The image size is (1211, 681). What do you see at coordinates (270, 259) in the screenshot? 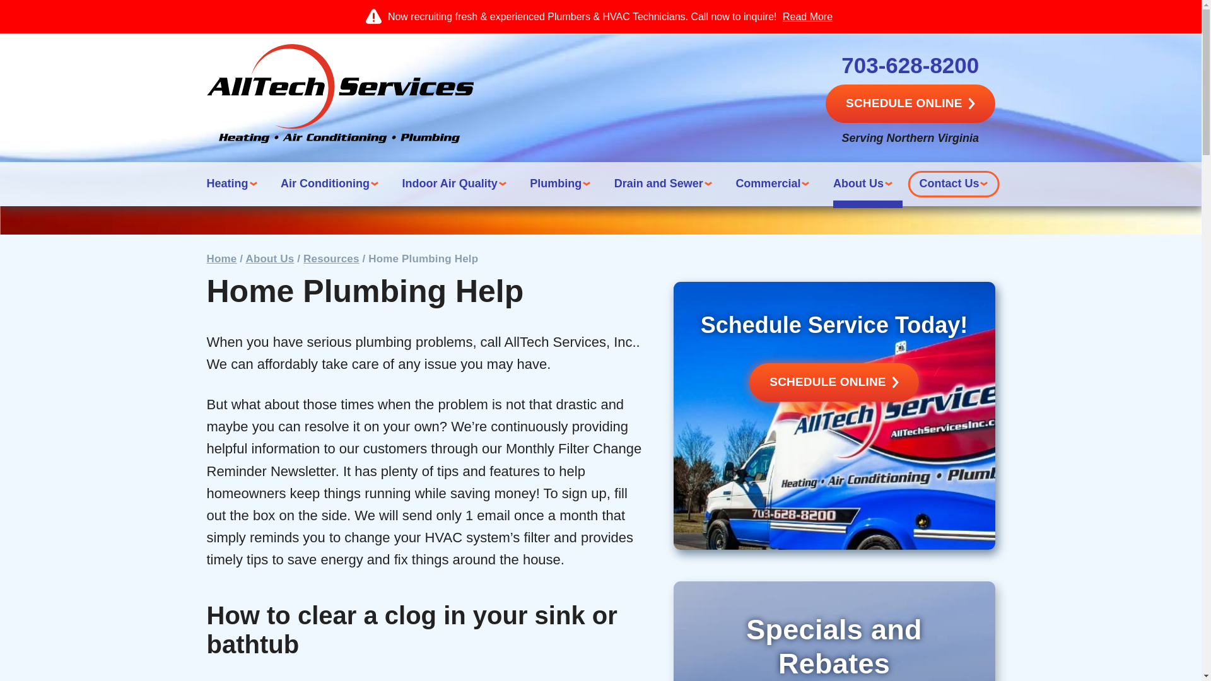
I see `About Us` at bounding box center [270, 259].